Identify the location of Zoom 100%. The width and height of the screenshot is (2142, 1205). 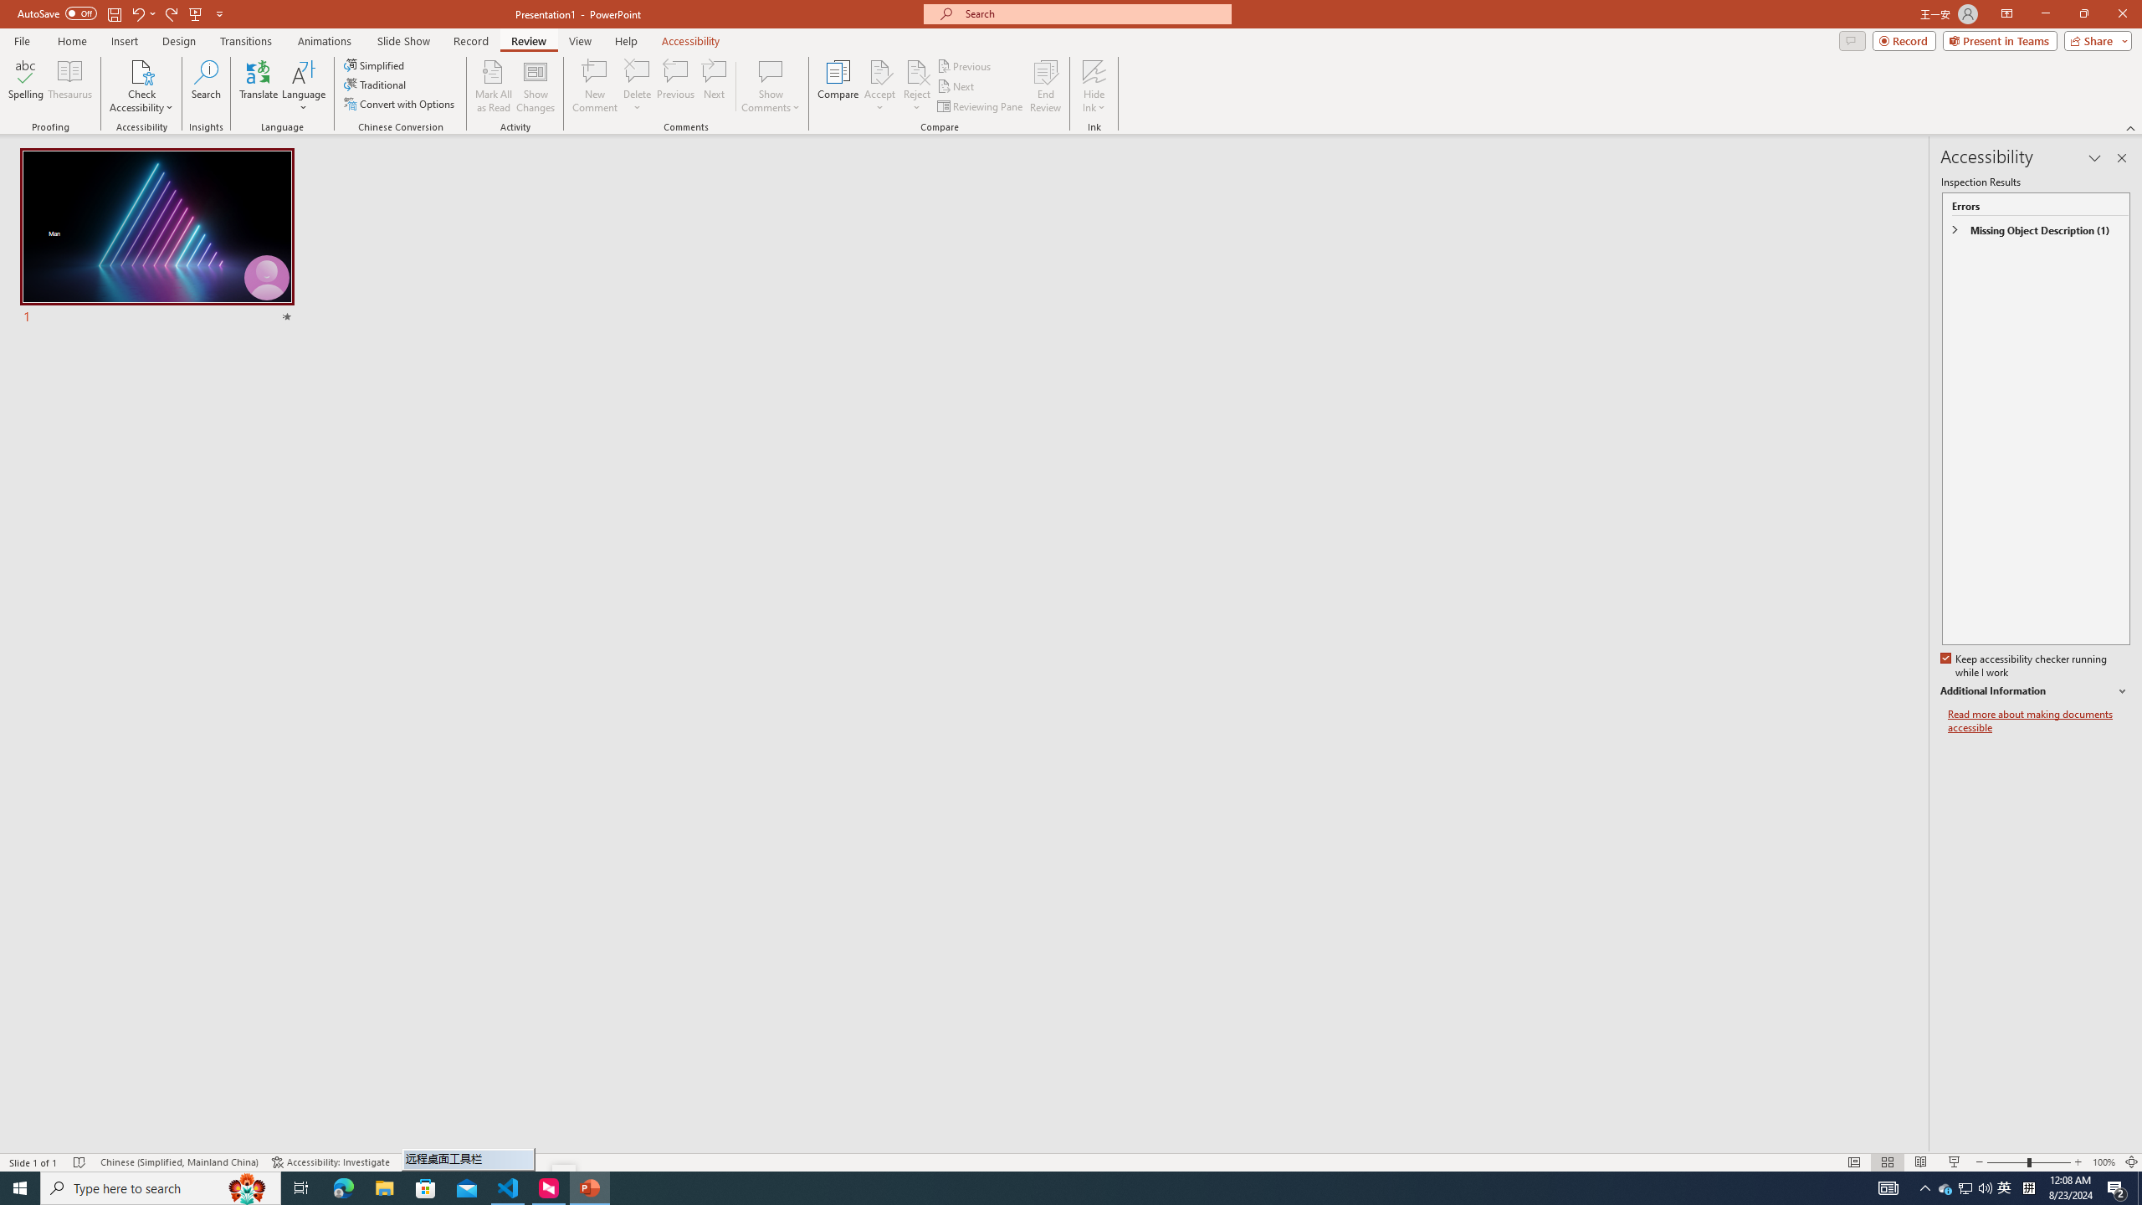
(2104, 1162).